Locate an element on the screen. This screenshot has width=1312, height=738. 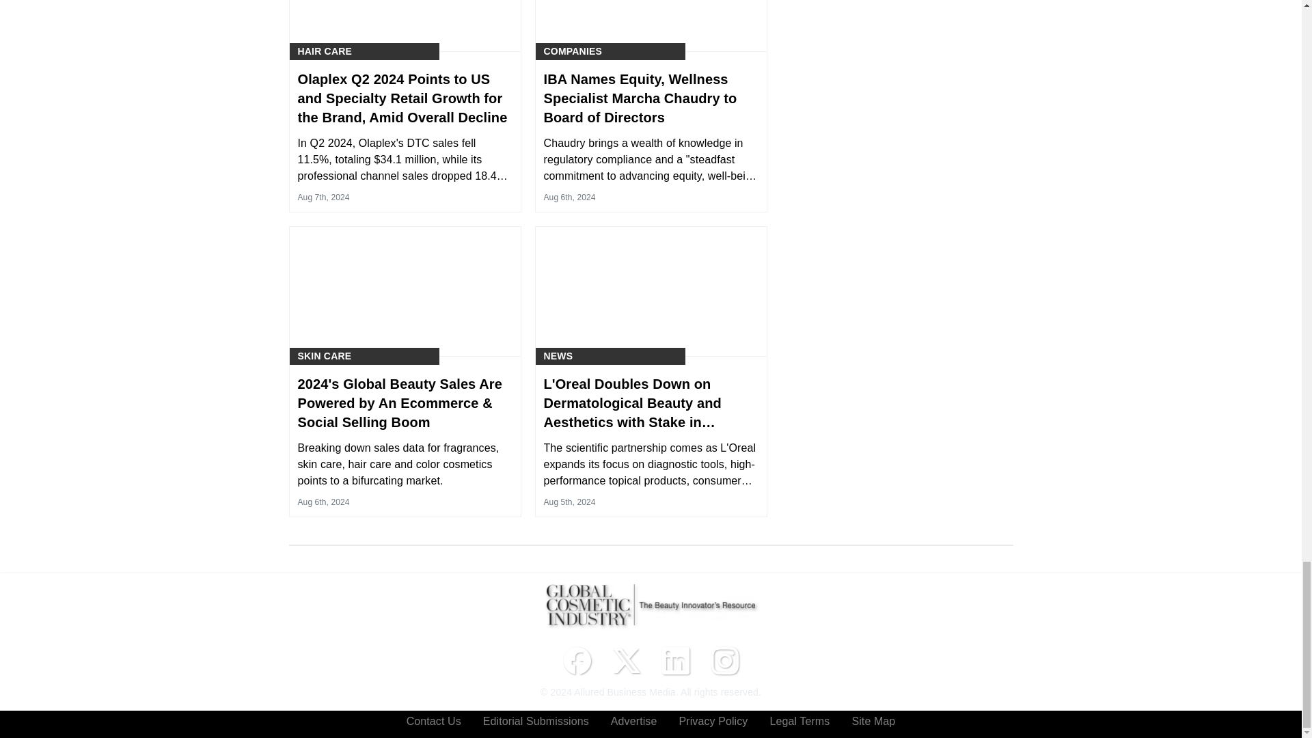
LinkedIn icon is located at coordinates (675, 661).